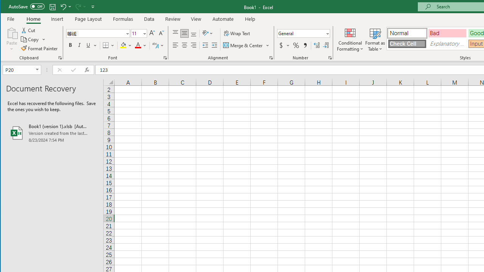  I want to click on Wrap Text, so click(237, 33).